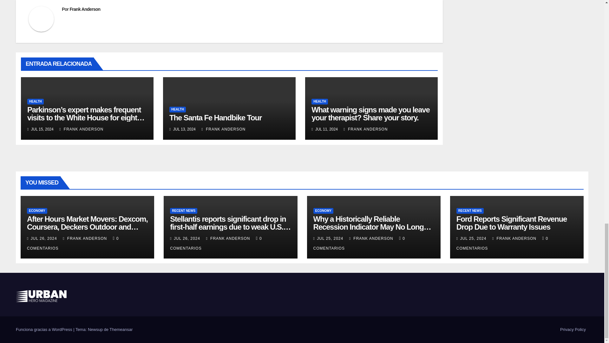  What do you see at coordinates (36, 102) in the screenshot?
I see `HEALTH` at bounding box center [36, 102].